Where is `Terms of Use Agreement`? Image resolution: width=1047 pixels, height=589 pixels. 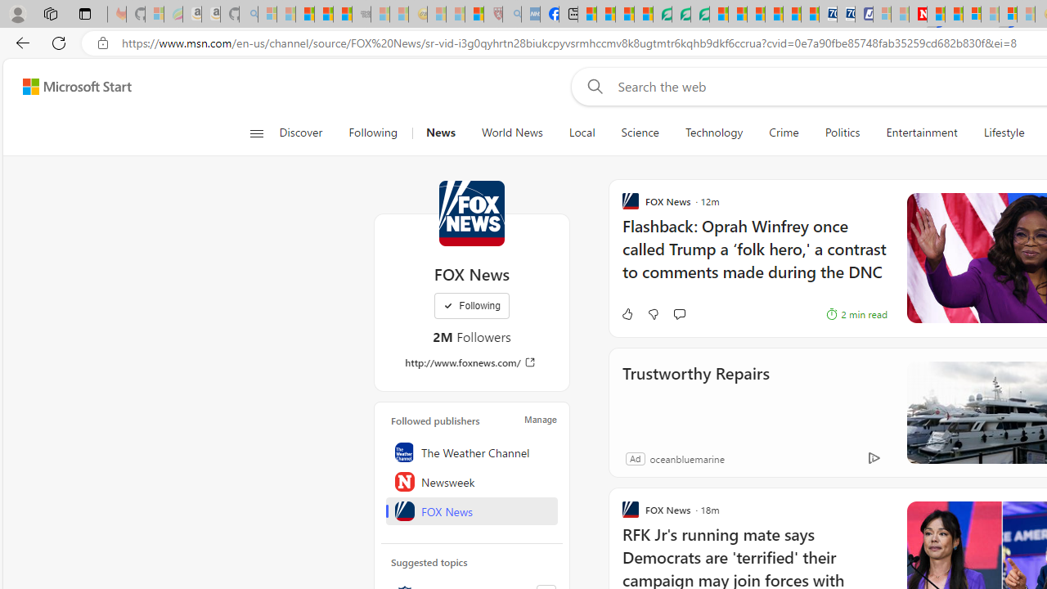 Terms of Use Agreement is located at coordinates (681, 15).